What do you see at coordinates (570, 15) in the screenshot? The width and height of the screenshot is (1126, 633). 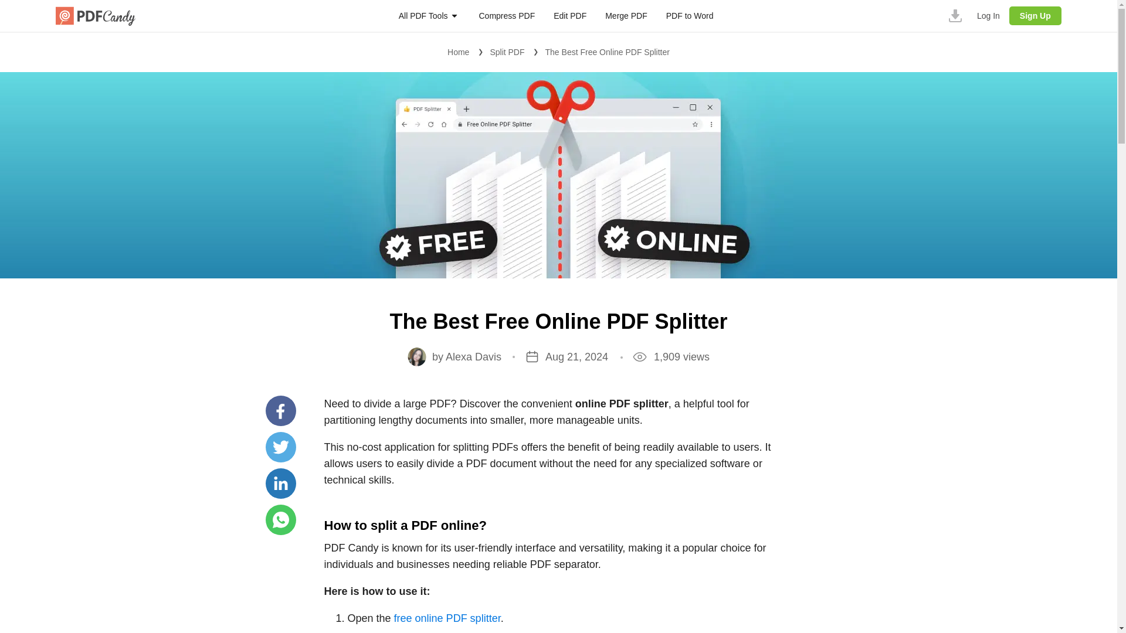 I see `Edit PDF` at bounding box center [570, 15].